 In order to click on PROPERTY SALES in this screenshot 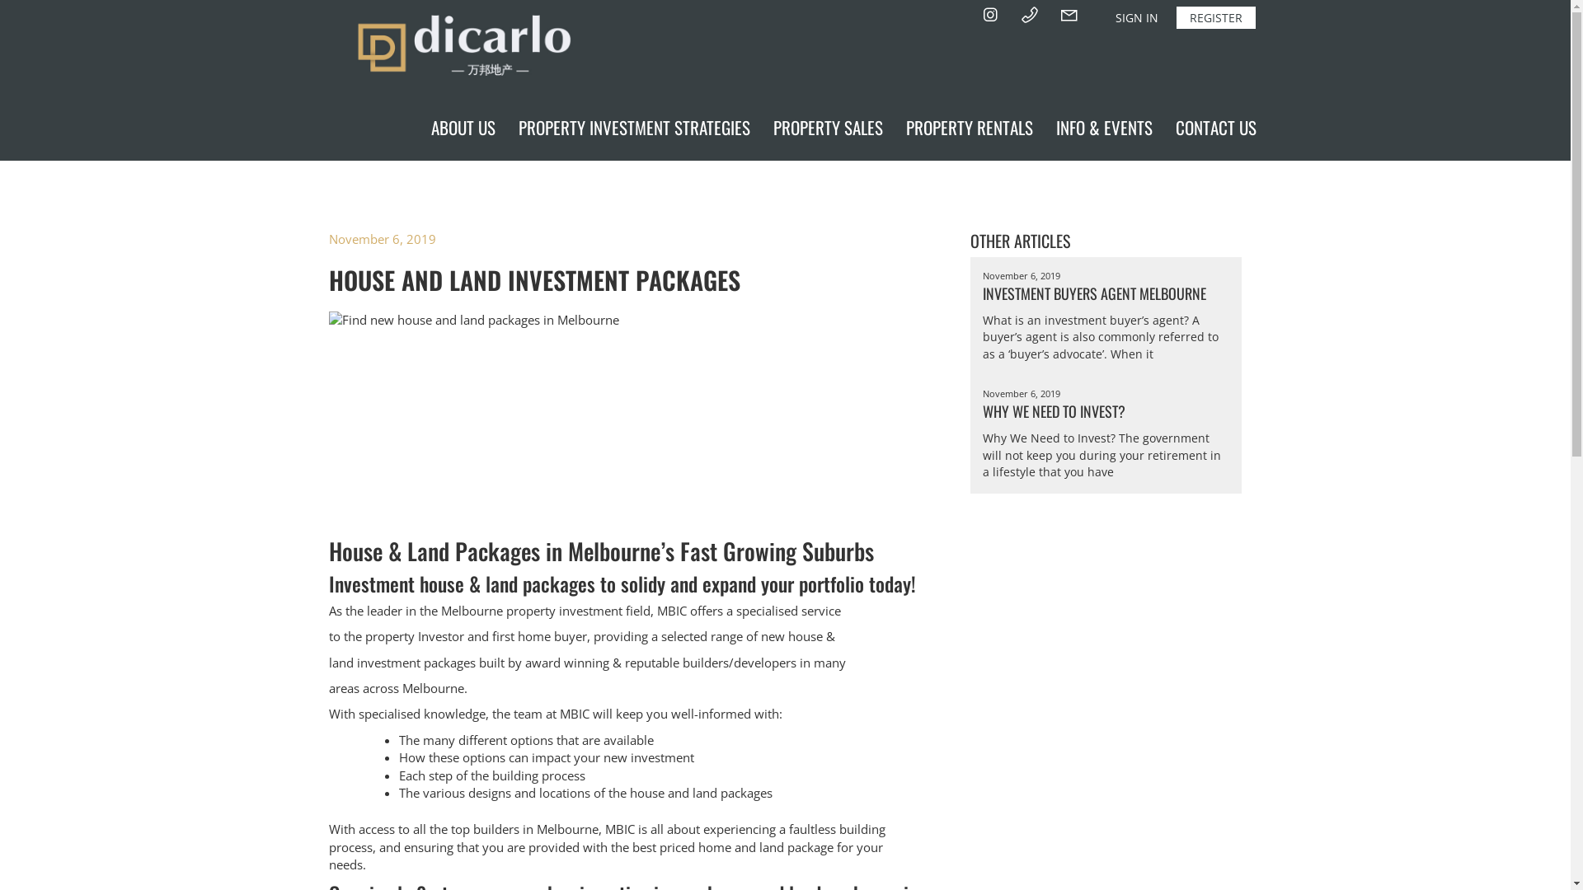, I will do `click(828, 128)`.